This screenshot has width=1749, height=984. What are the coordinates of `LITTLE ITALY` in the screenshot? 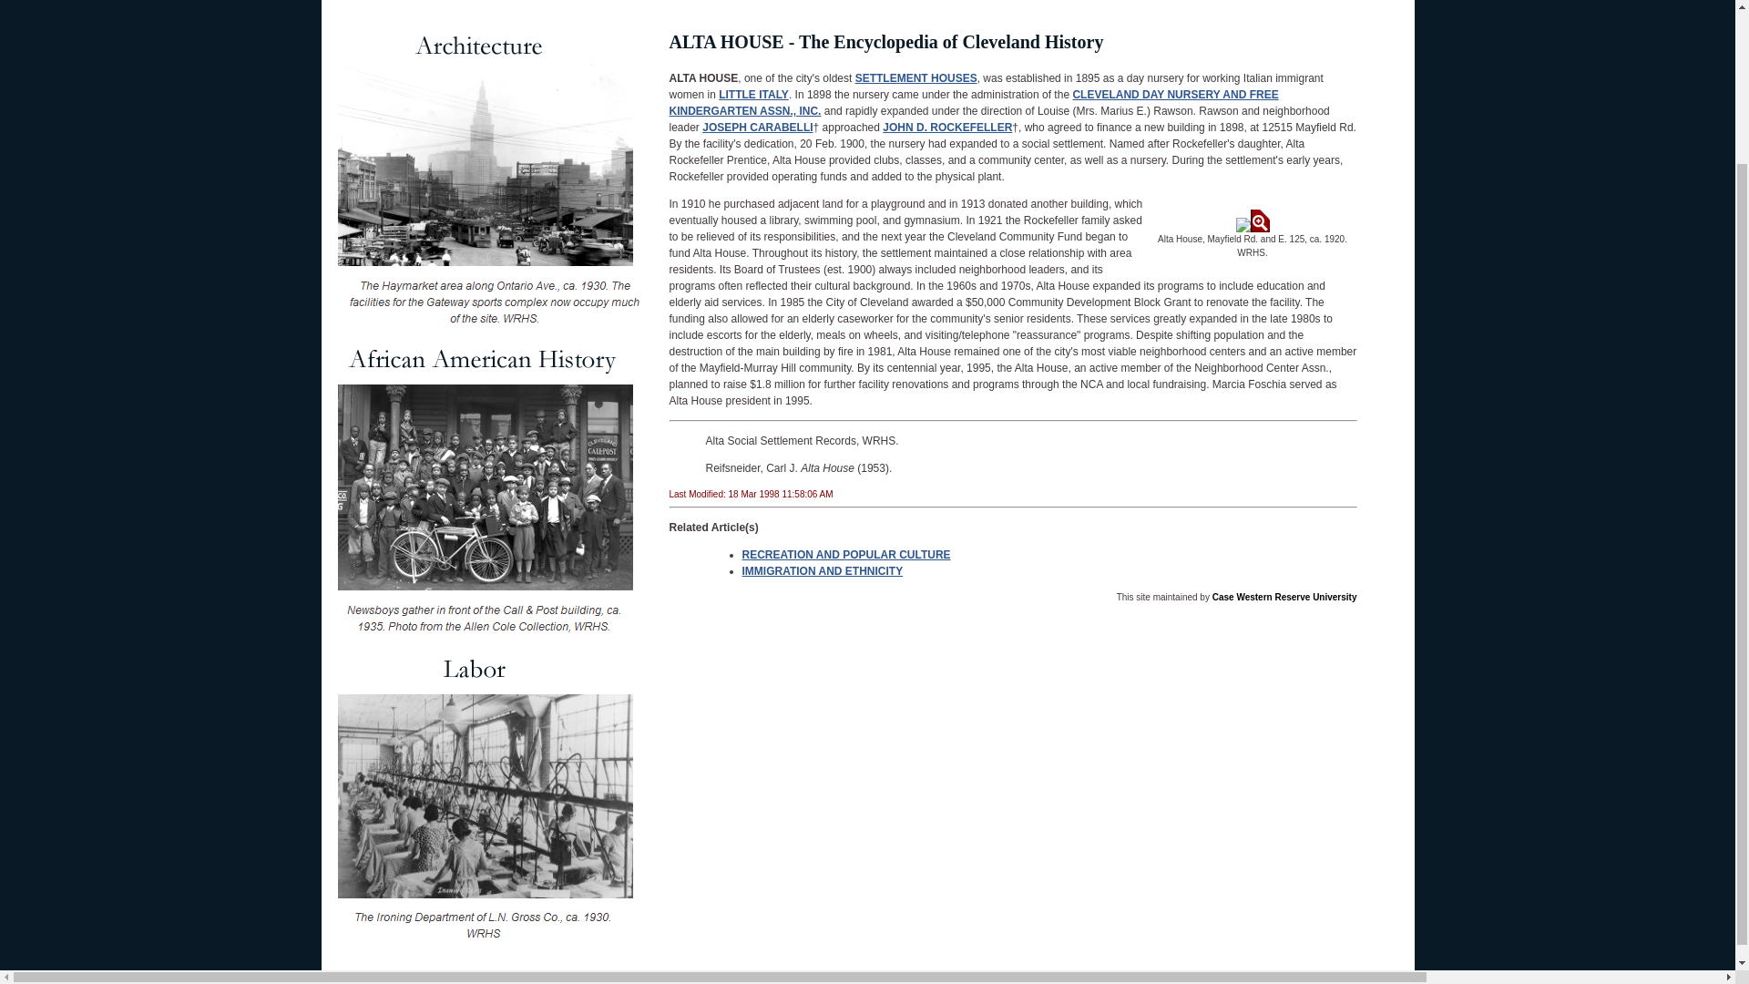 It's located at (753, 95).